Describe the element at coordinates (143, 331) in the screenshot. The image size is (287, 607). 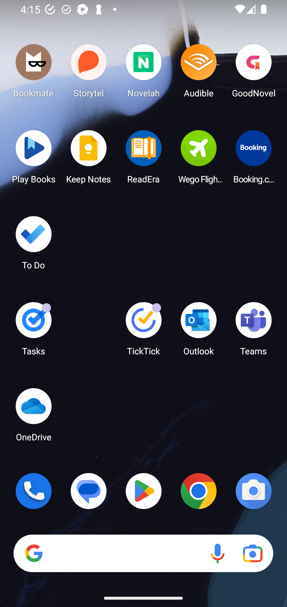
I see `TickTick TickTick has 3 notifications` at that location.